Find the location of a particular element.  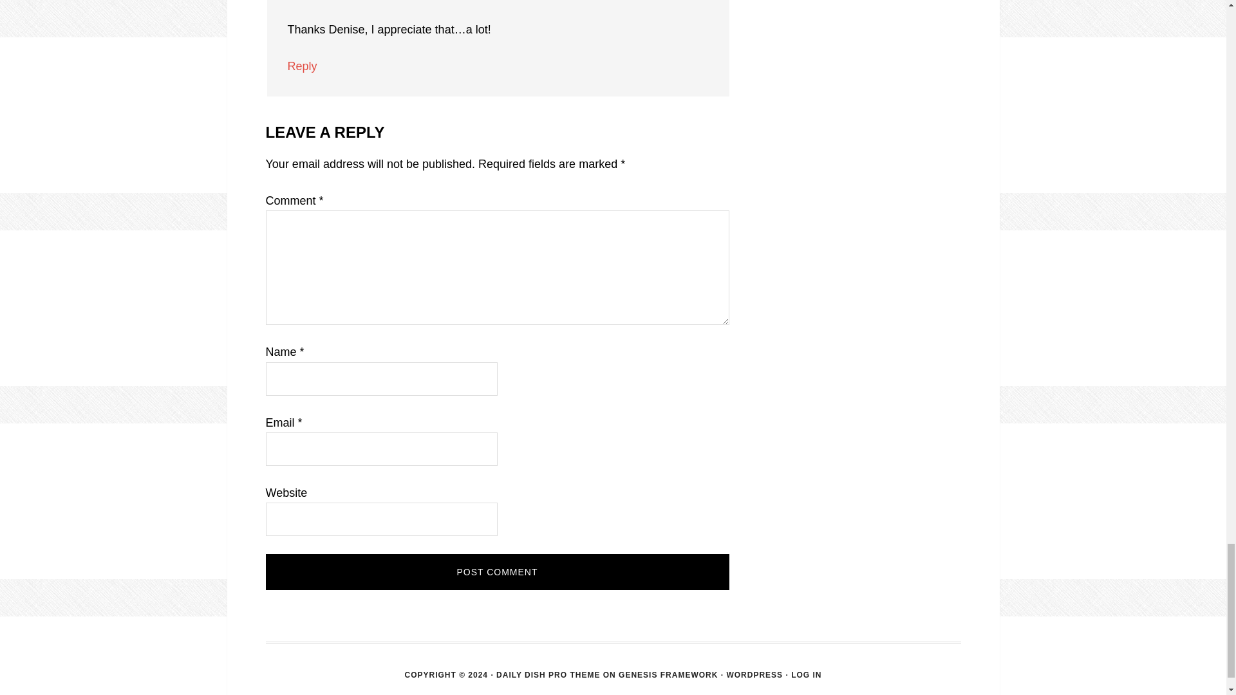

WORDPRESS is located at coordinates (754, 675).